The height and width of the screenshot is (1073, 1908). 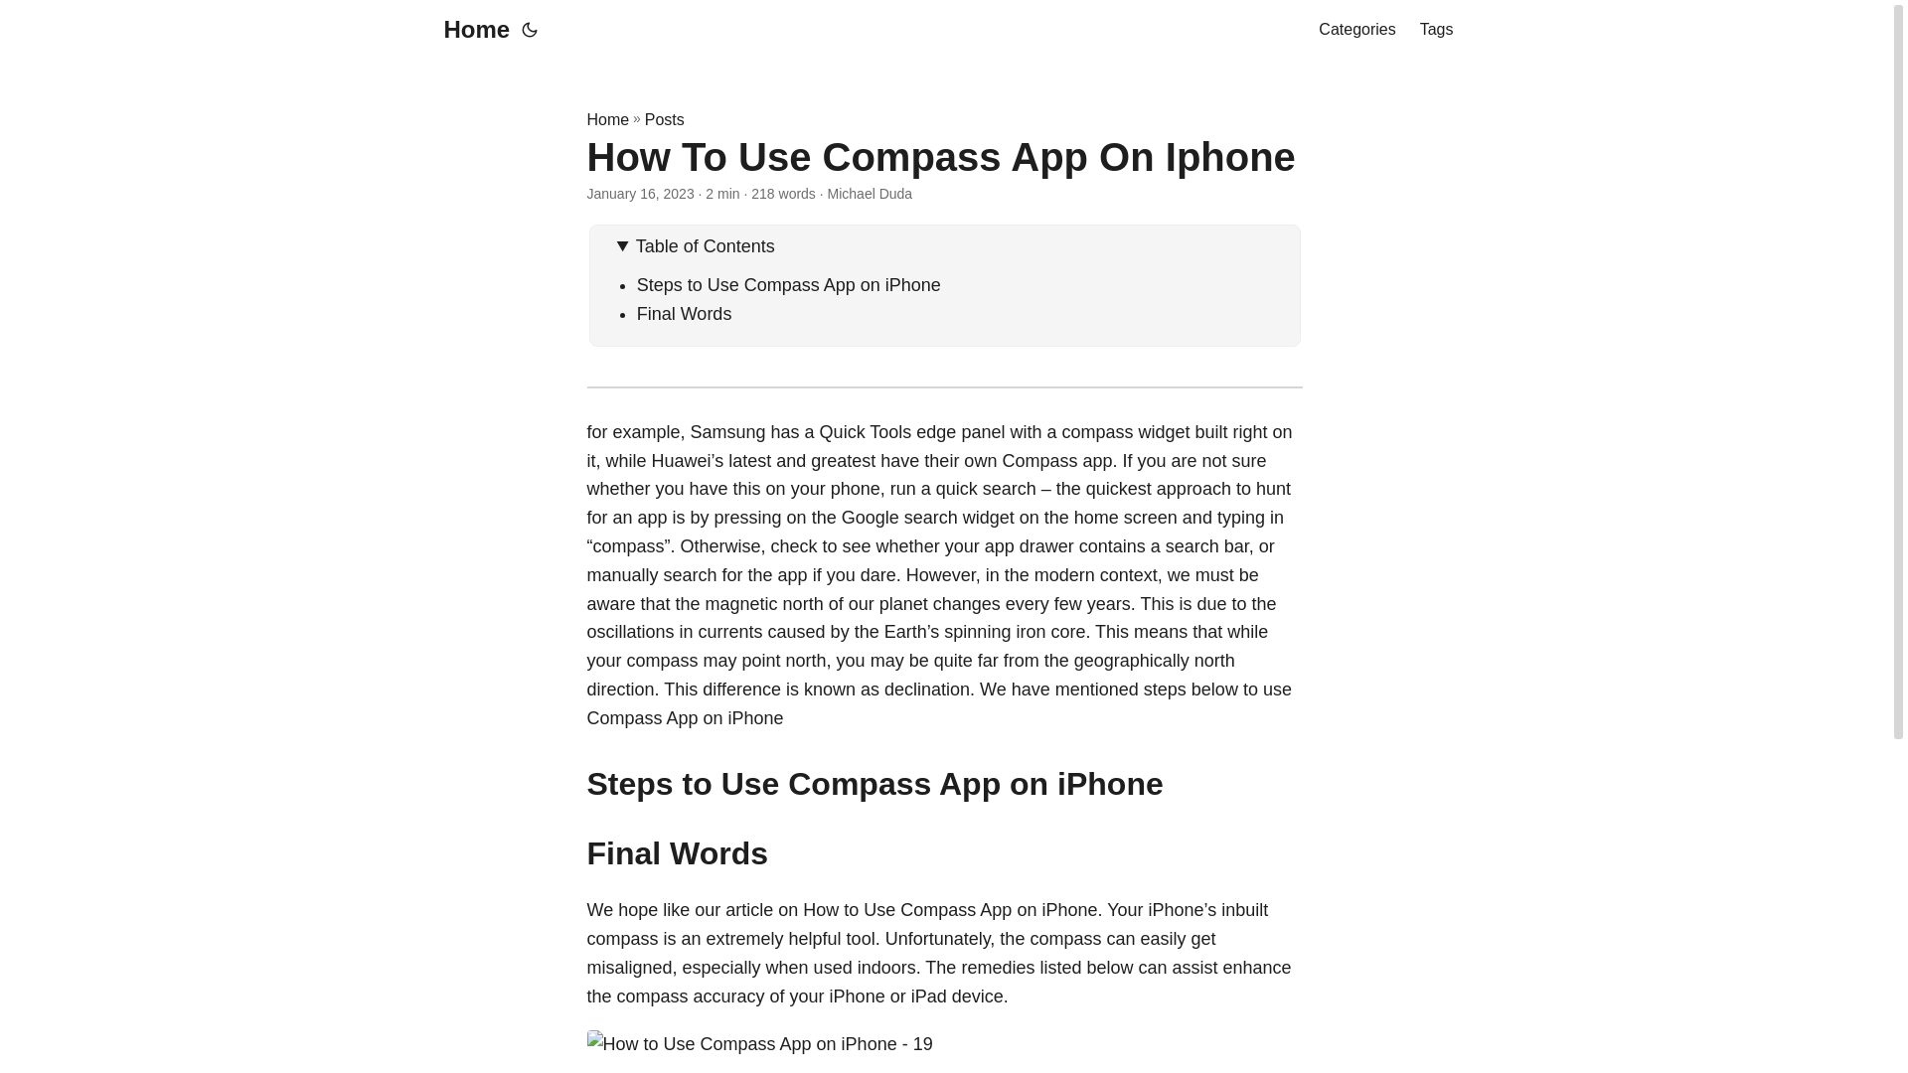 What do you see at coordinates (471, 30) in the screenshot?
I see `Home` at bounding box center [471, 30].